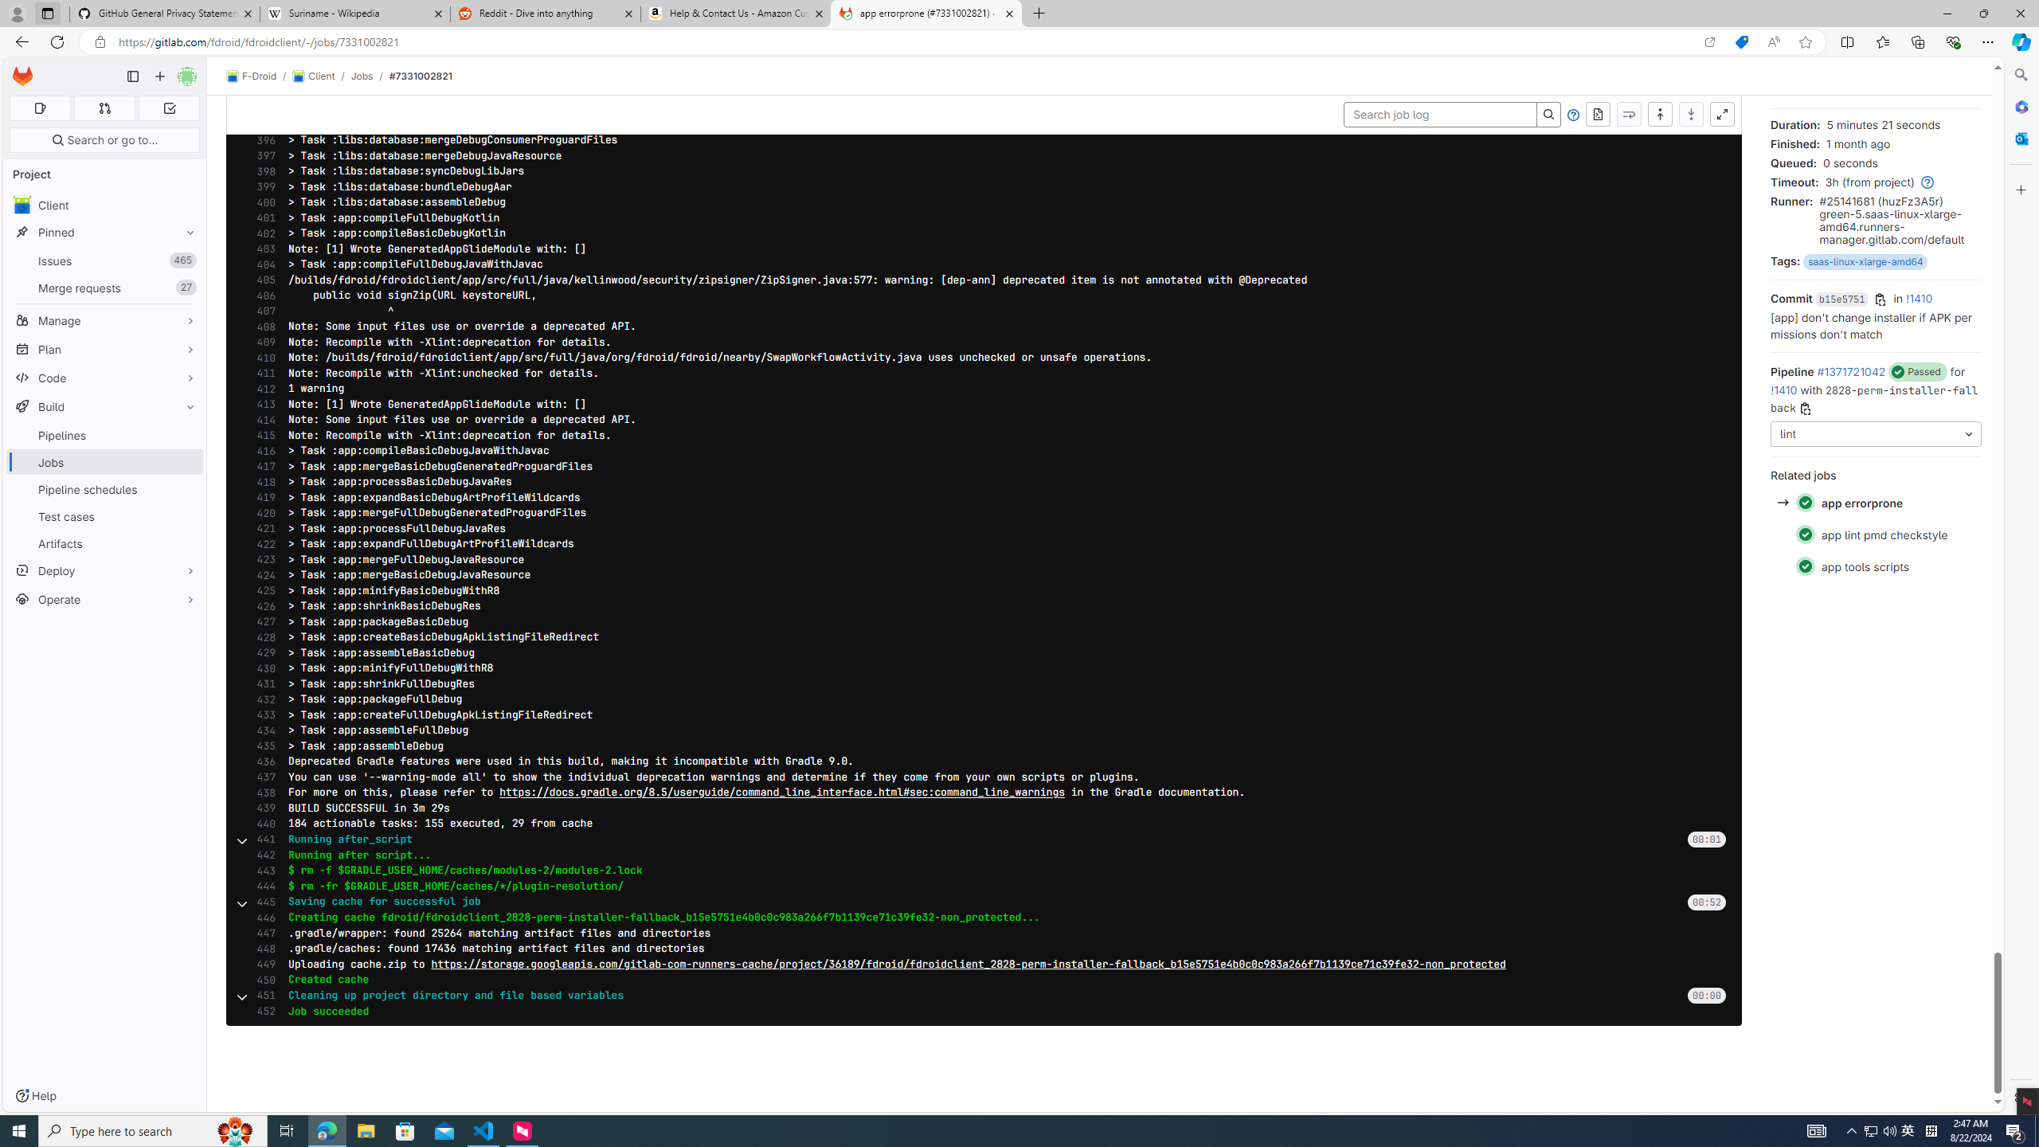 This screenshot has height=1147, width=2039. I want to click on 394, so click(261, 109).